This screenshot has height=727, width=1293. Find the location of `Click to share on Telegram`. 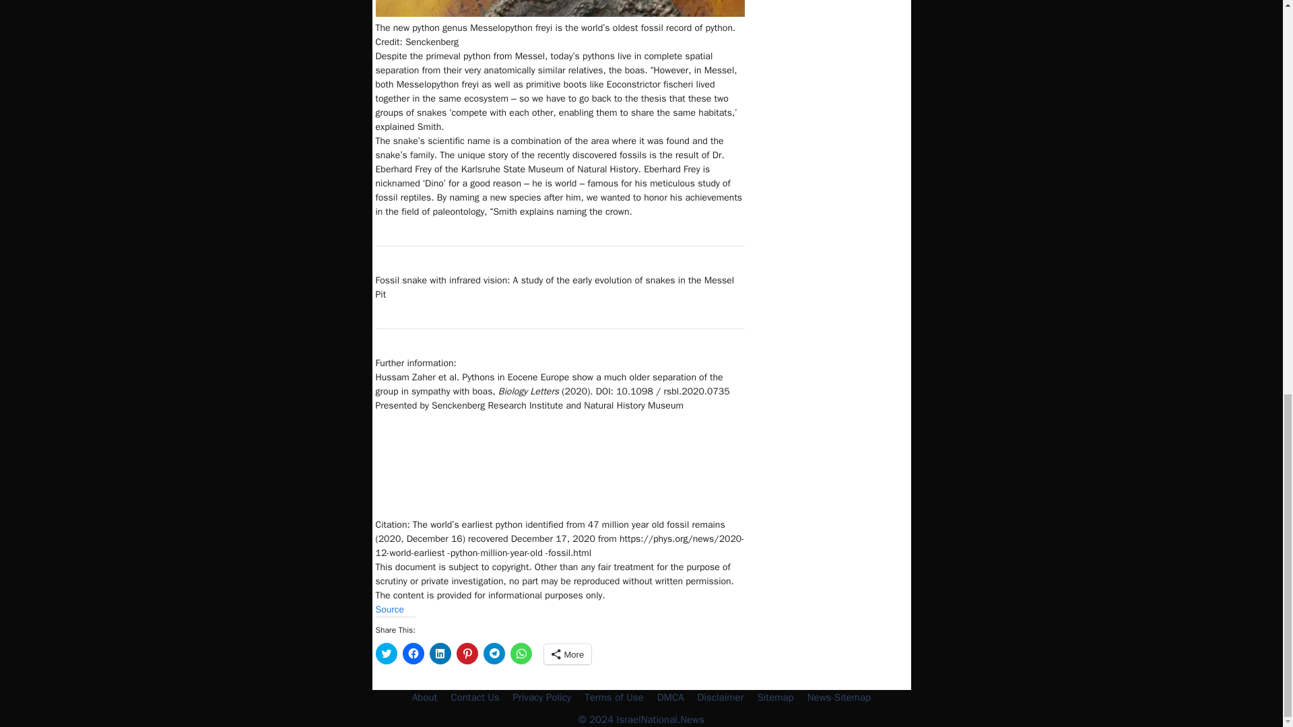

Click to share on Telegram is located at coordinates (494, 653).